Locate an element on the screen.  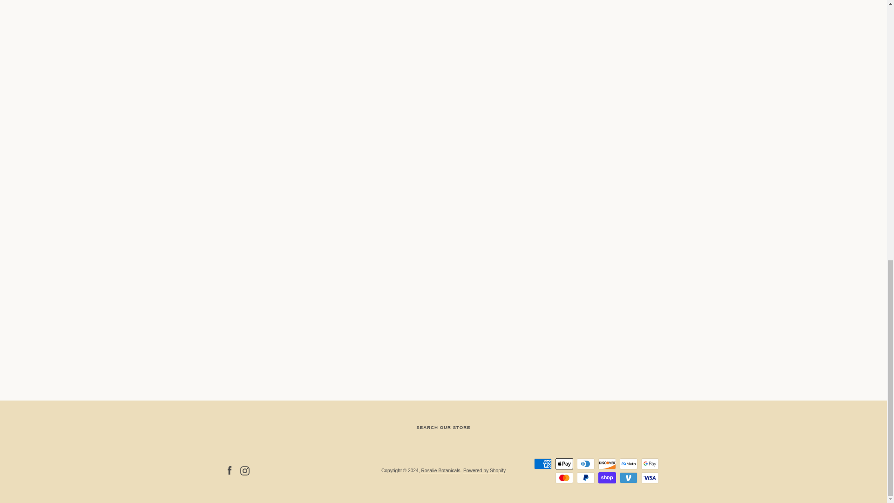
Rosalie Botanicals on Instagram is located at coordinates (245, 470).